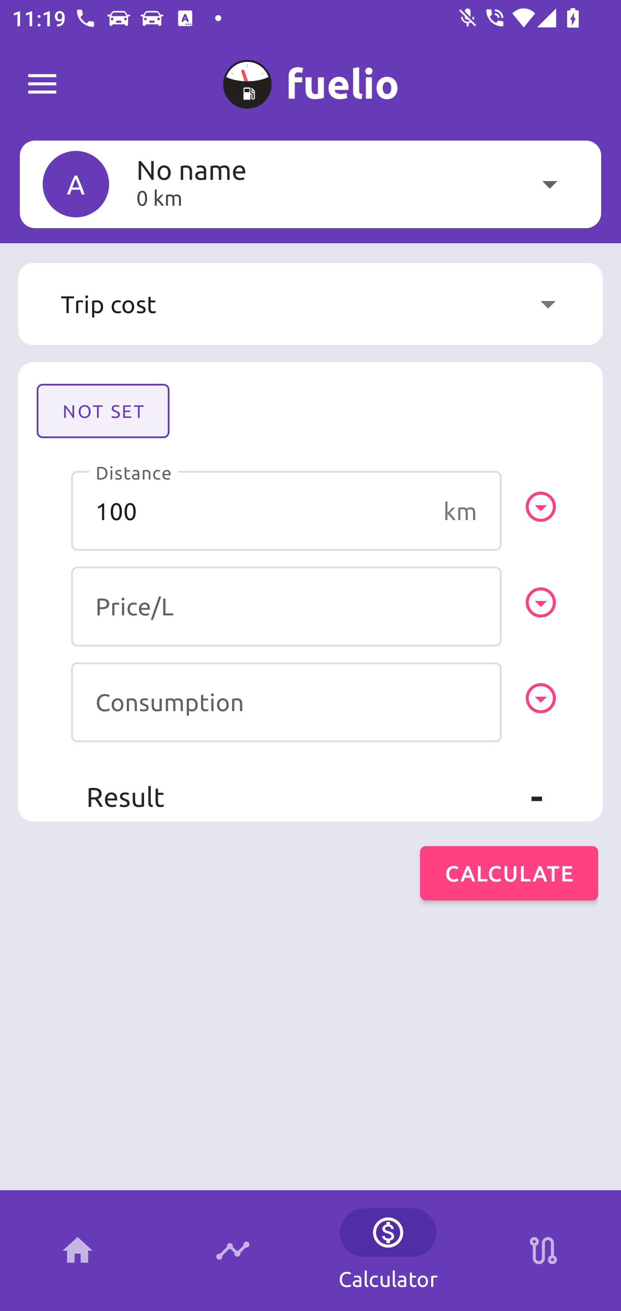 This screenshot has height=1311, width=621. I want to click on Timeline, so click(233, 1251).